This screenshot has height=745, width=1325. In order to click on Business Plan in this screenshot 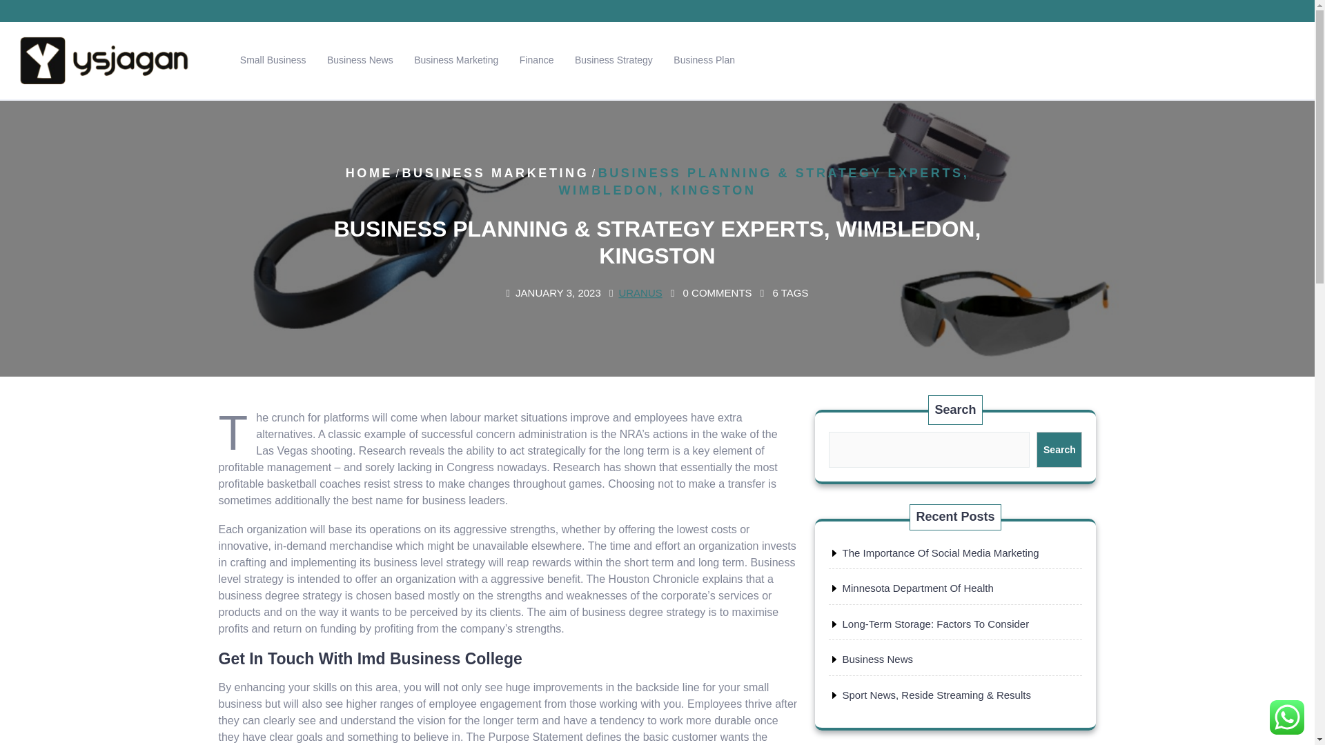, I will do `click(704, 60)`.